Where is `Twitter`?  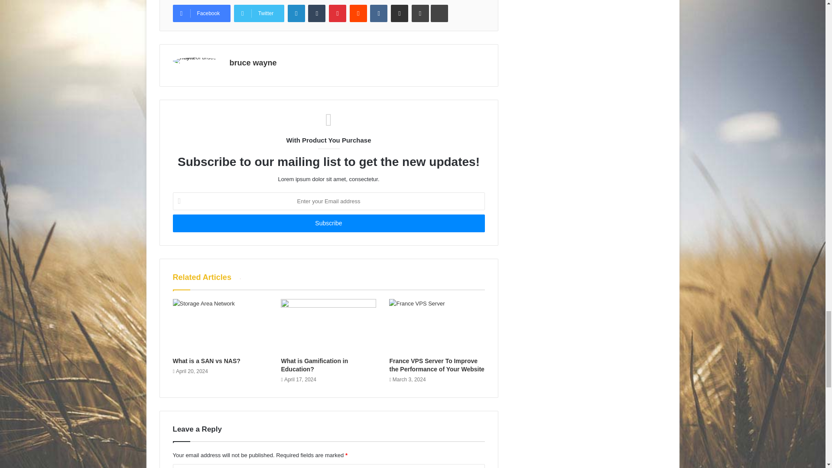
Twitter is located at coordinates (259, 13).